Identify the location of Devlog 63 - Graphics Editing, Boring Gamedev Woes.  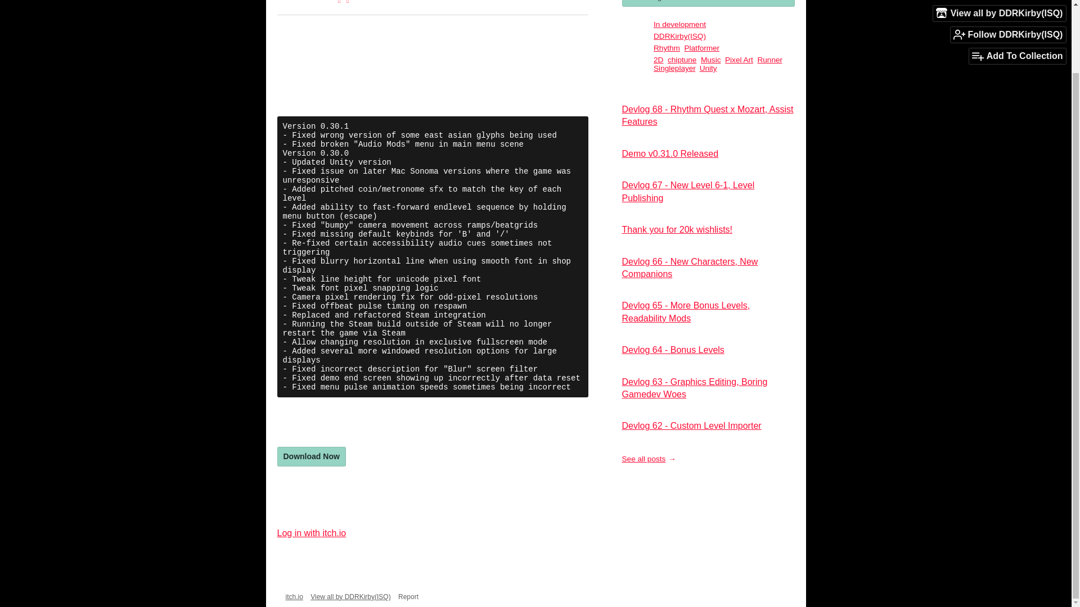
(695, 388).